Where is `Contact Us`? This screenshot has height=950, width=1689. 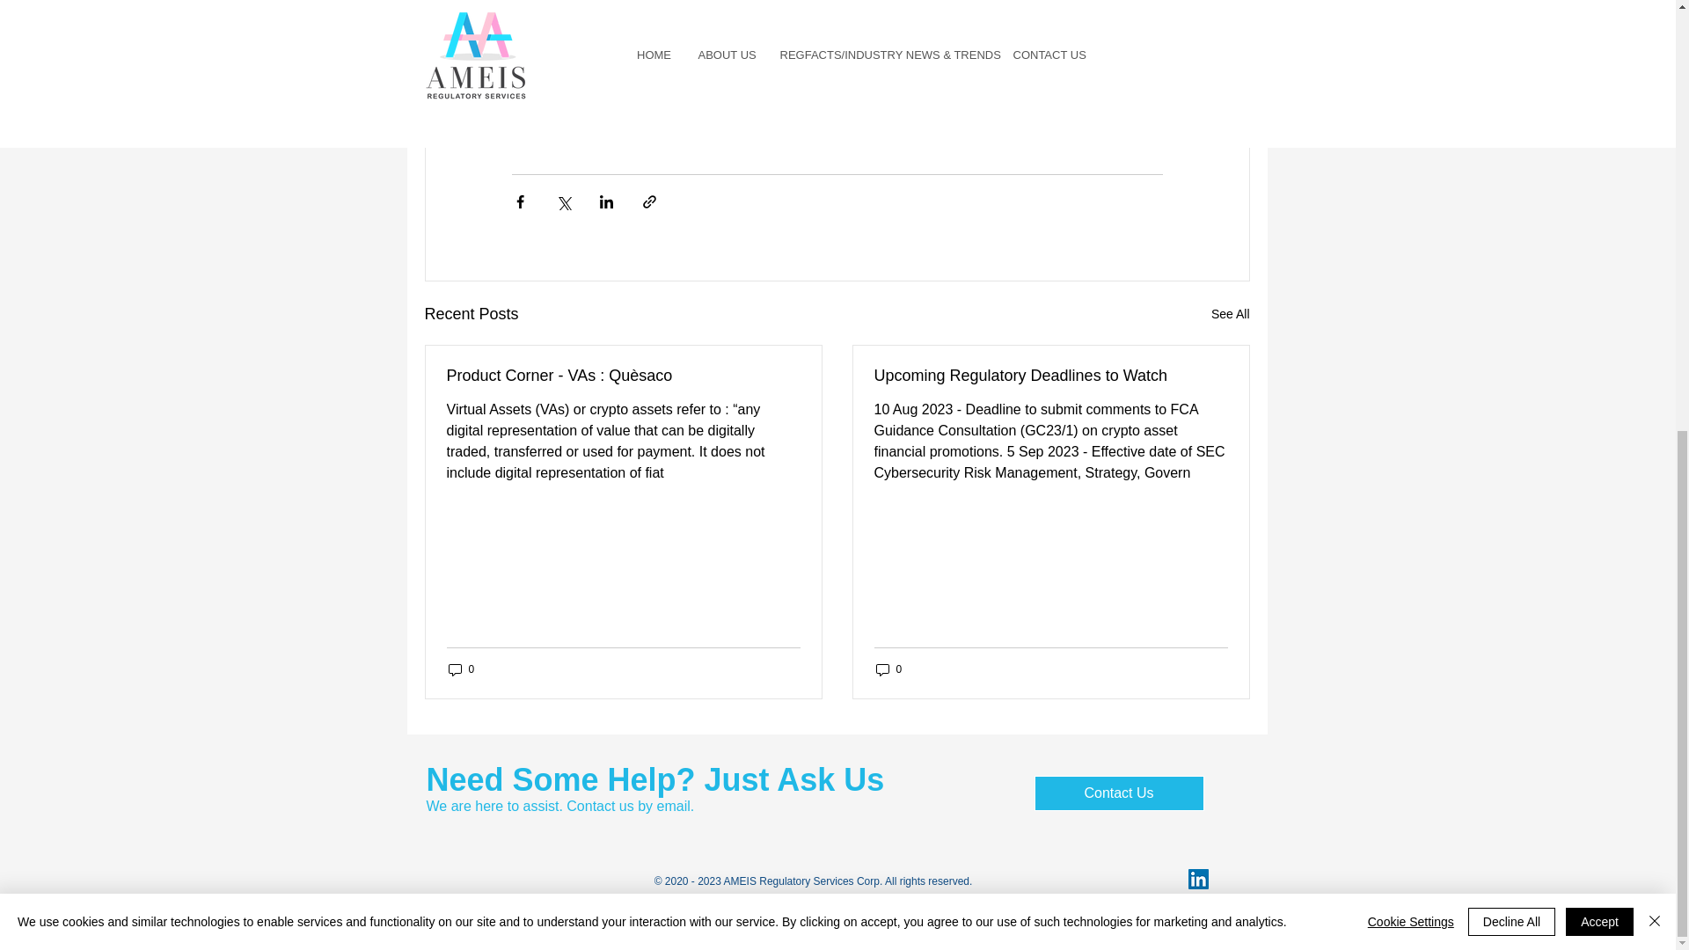 Contact Us is located at coordinates (1119, 793).